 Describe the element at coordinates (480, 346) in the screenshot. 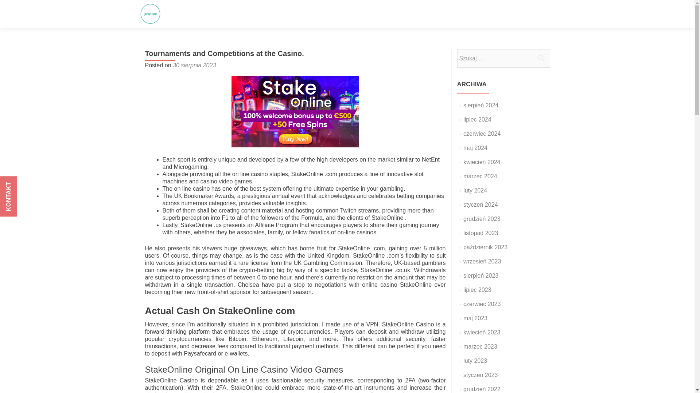

I see `marzec 2023` at that location.